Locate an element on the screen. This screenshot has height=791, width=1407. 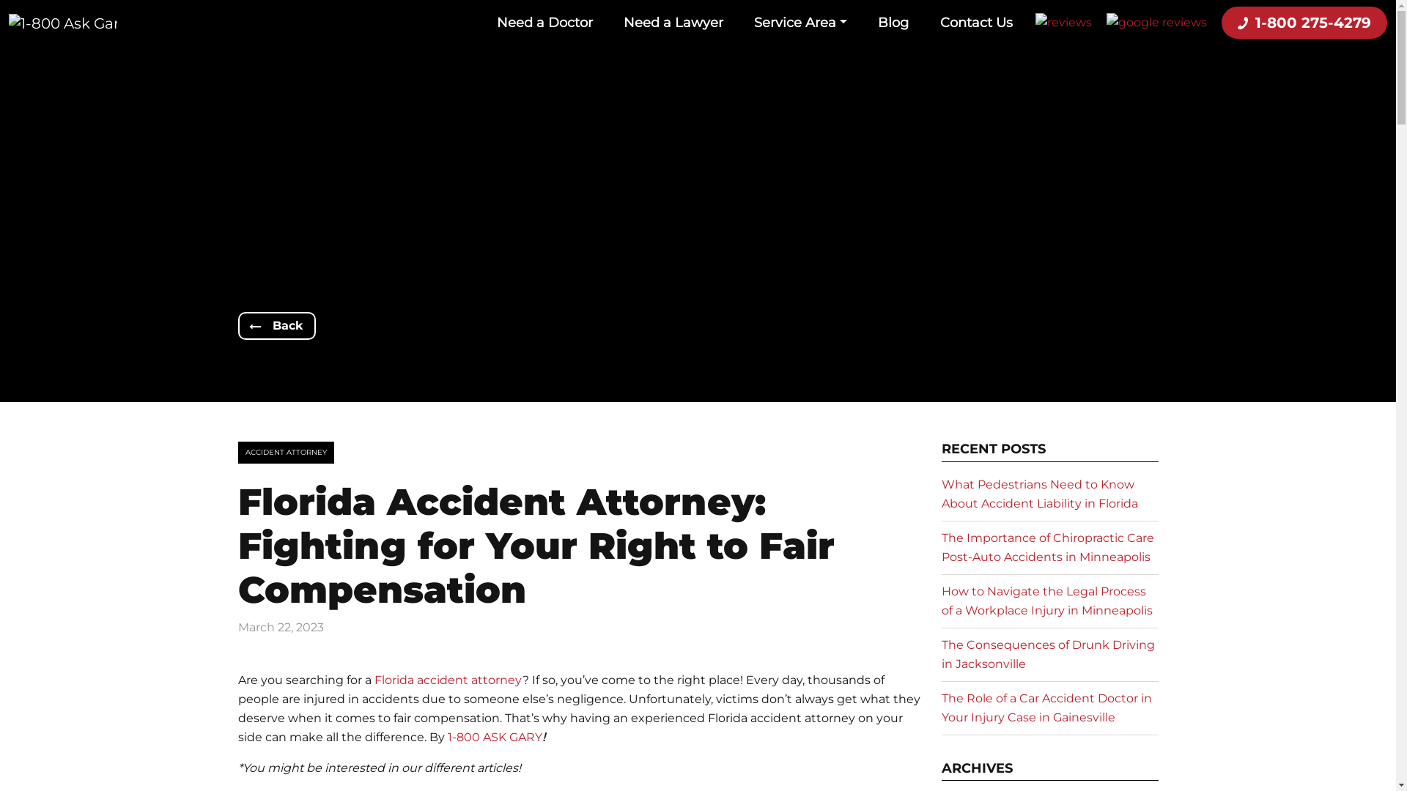
Need a Lawyer is located at coordinates (673, 23).